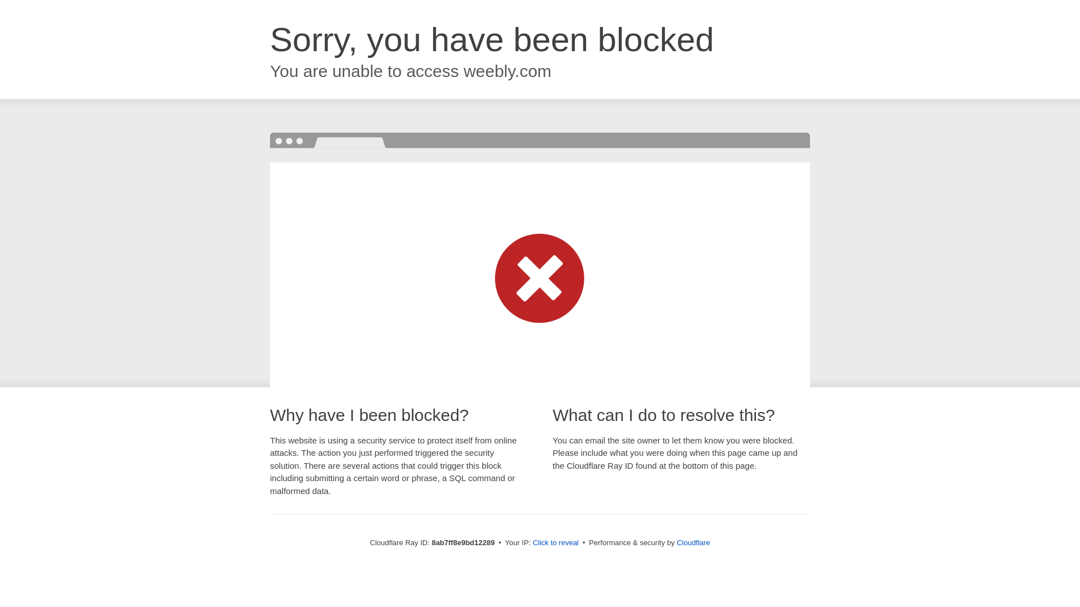 Image resolution: width=1080 pixels, height=607 pixels. Describe the element at coordinates (556, 543) in the screenshot. I see `Click to reveal` at that location.